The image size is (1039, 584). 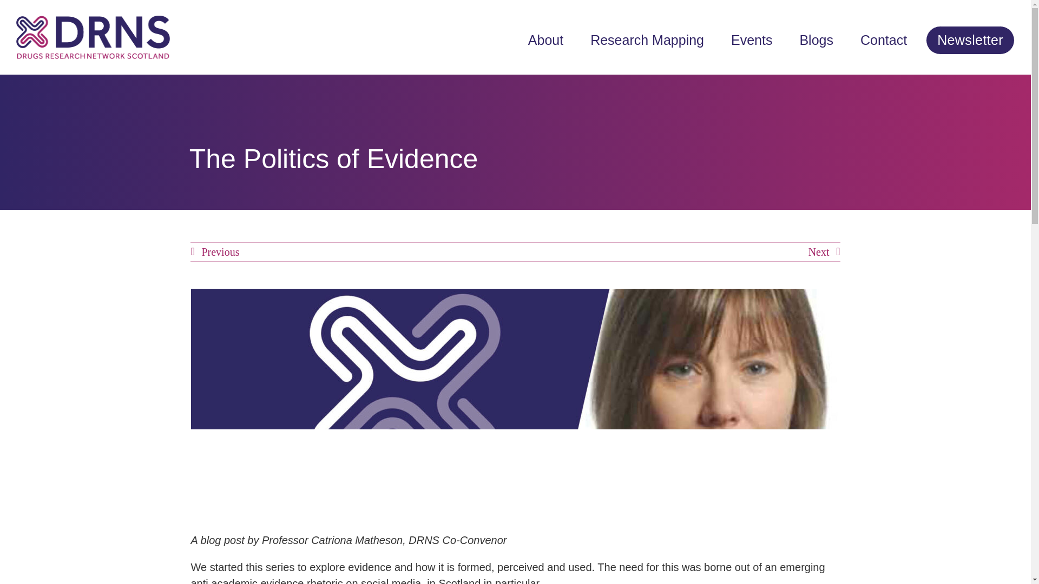 I want to click on Newsletter, so click(x=970, y=40).